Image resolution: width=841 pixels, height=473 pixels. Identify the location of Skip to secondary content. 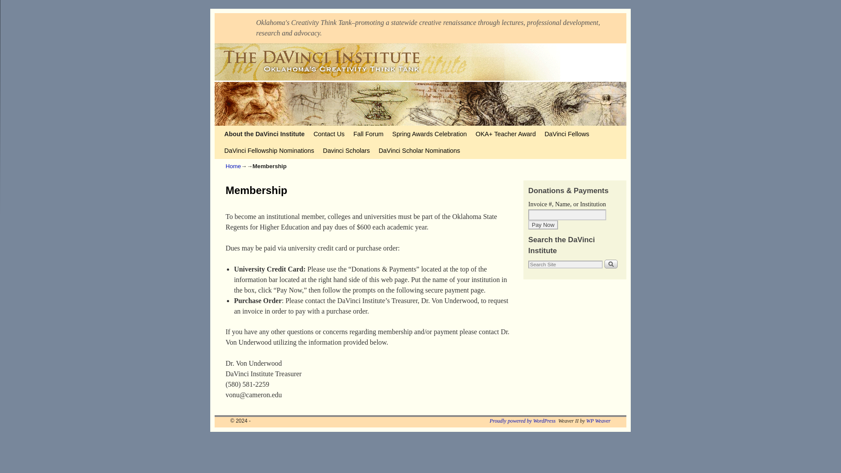
(242, 130).